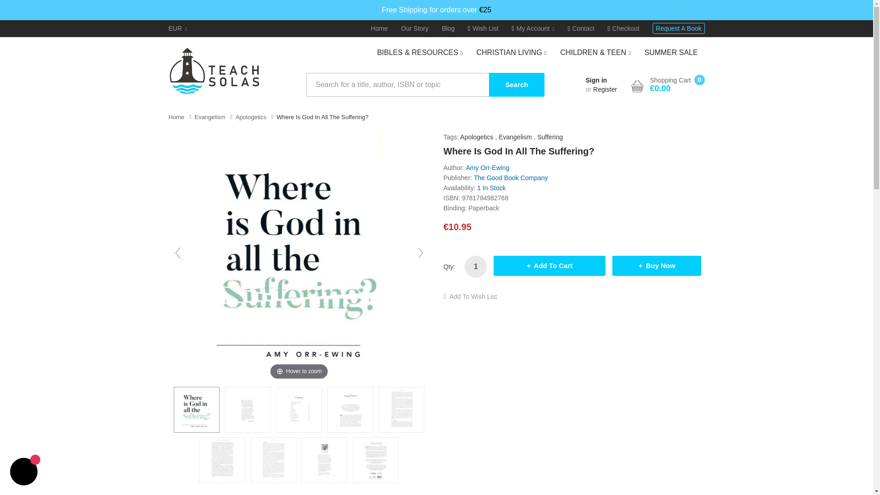 The image size is (880, 495). Describe the element at coordinates (350, 409) in the screenshot. I see `Where is God in all the Suffering?` at that location.